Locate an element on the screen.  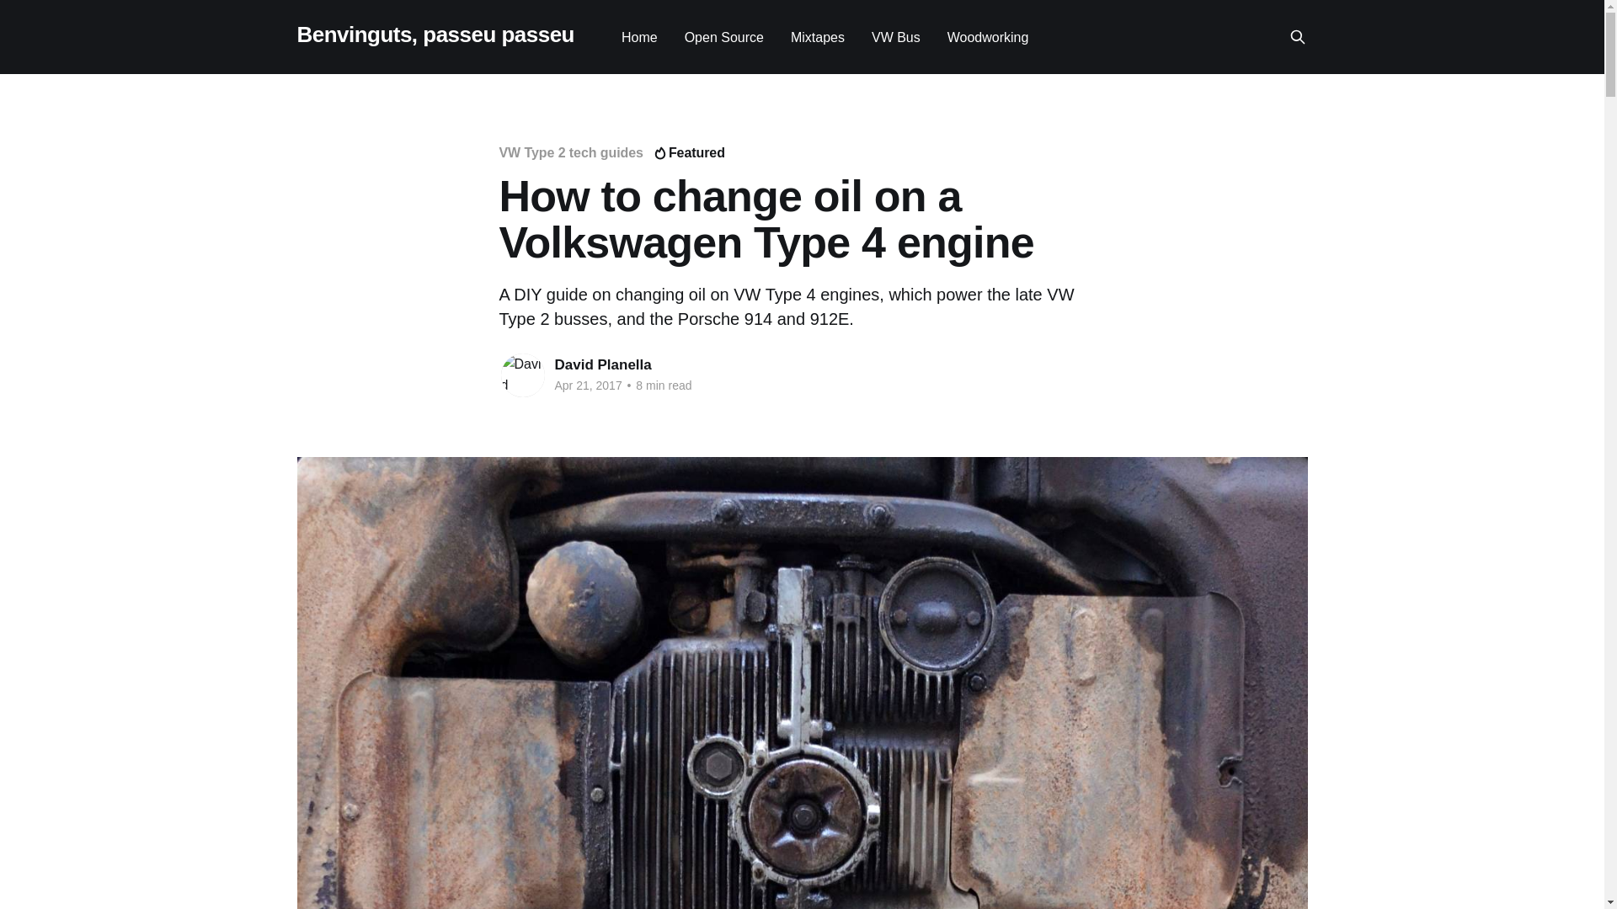
Benvinguts, passeu passeu is located at coordinates (435, 35).